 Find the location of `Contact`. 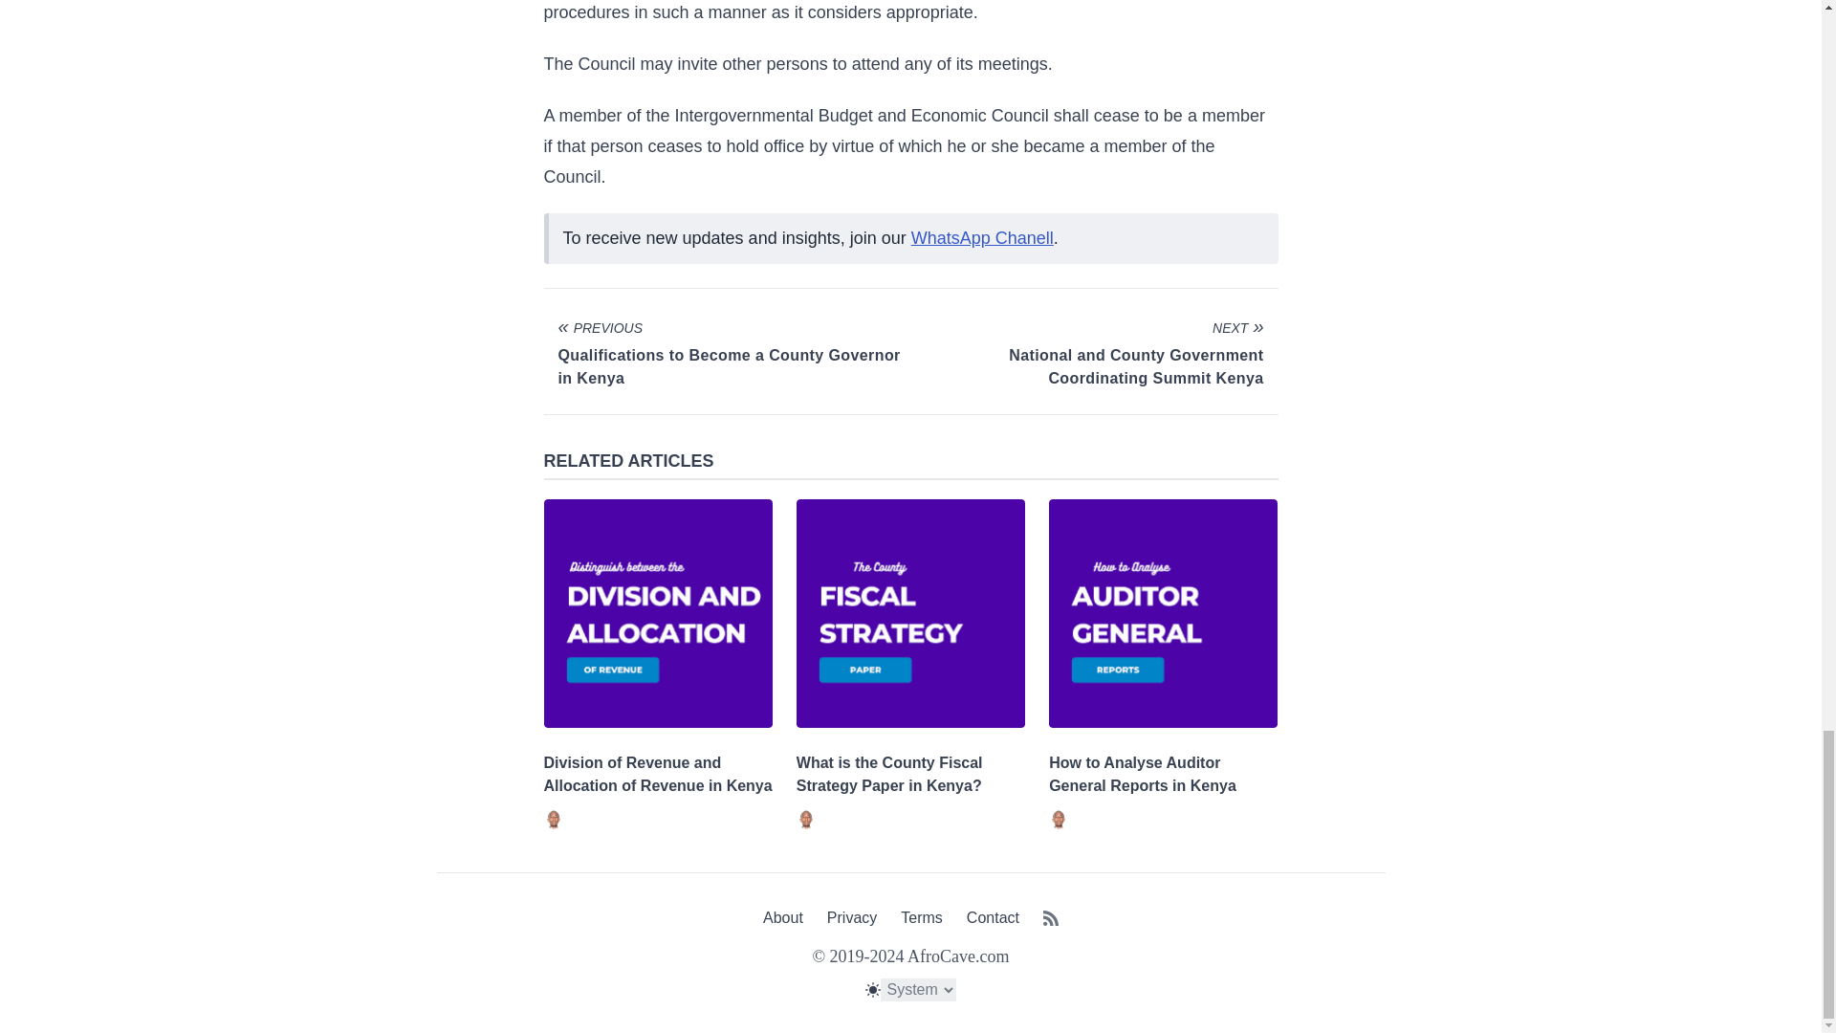

Contact is located at coordinates (993, 917).